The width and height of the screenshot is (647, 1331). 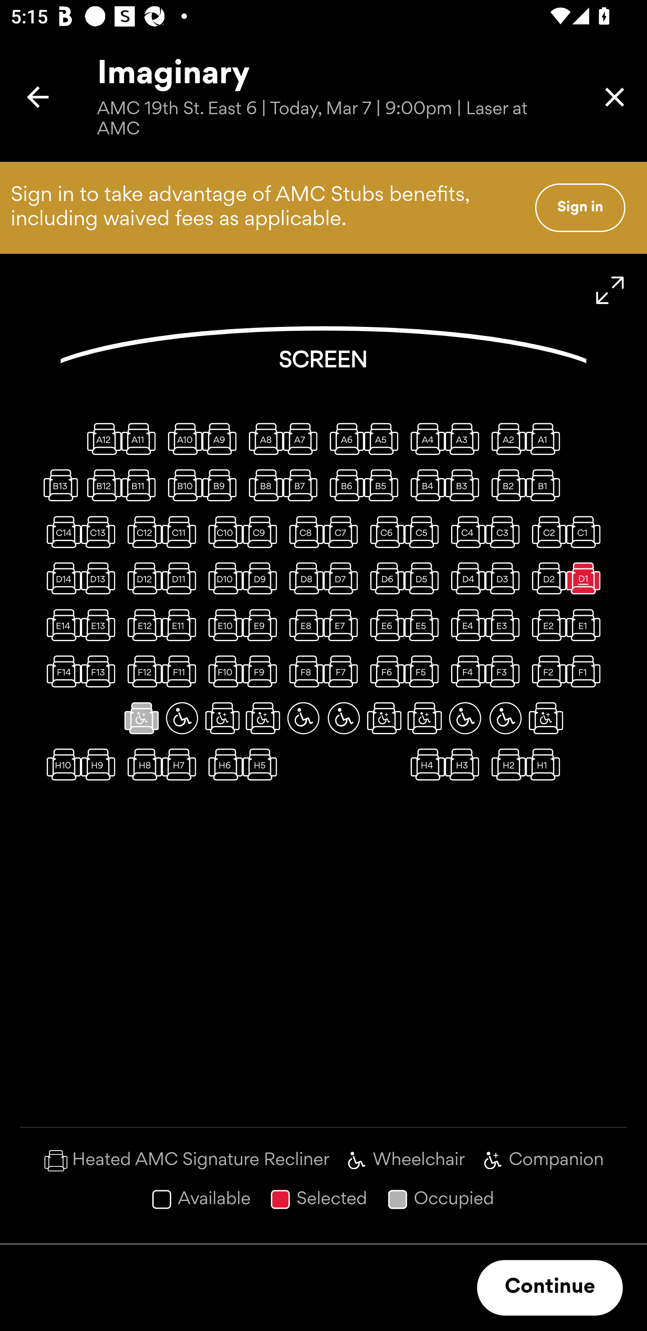 What do you see at coordinates (303, 625) in the screenshot?
I see `E8, Regular seat, available` at bounding box center [303, 625].